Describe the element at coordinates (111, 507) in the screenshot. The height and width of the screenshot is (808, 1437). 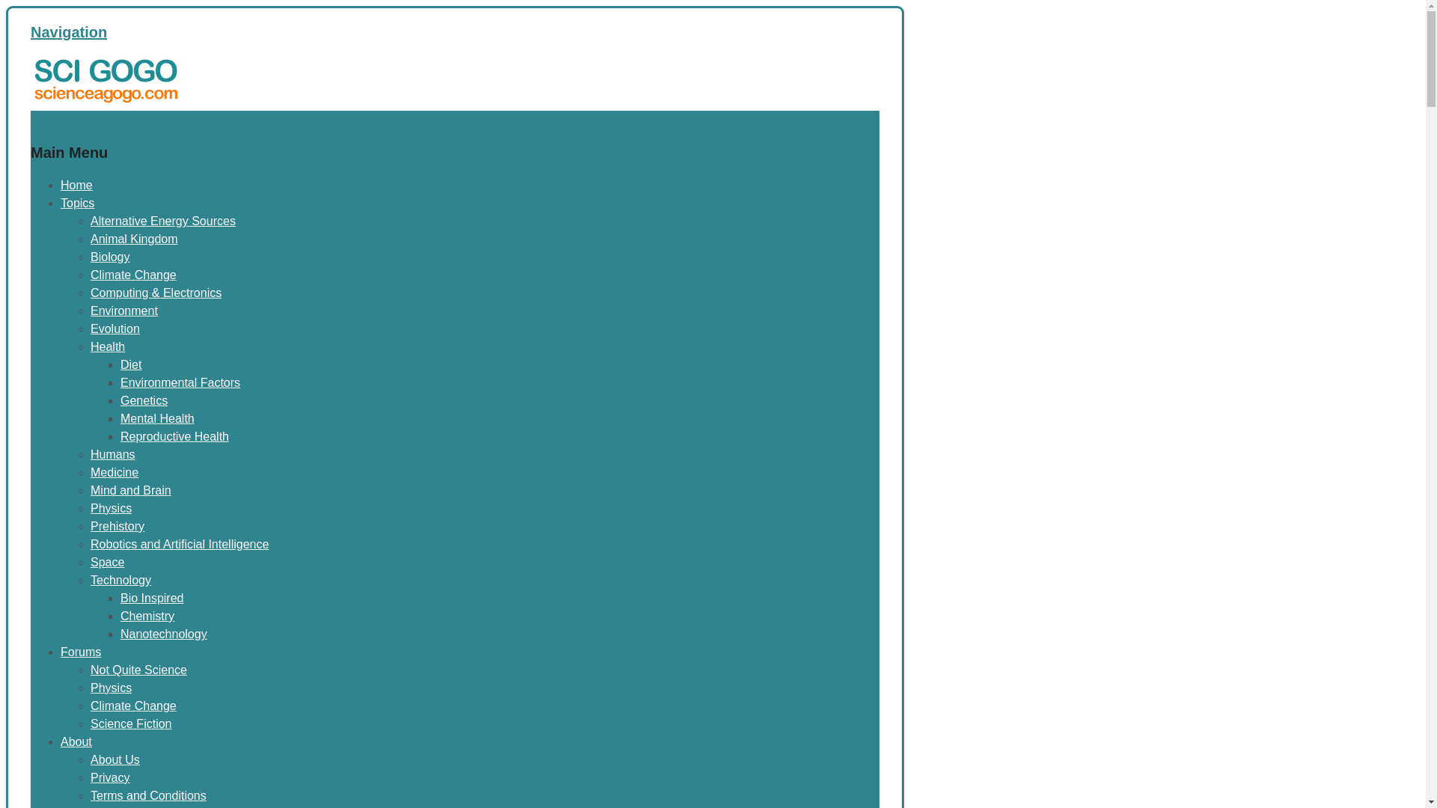
I see `Physics` at that location.